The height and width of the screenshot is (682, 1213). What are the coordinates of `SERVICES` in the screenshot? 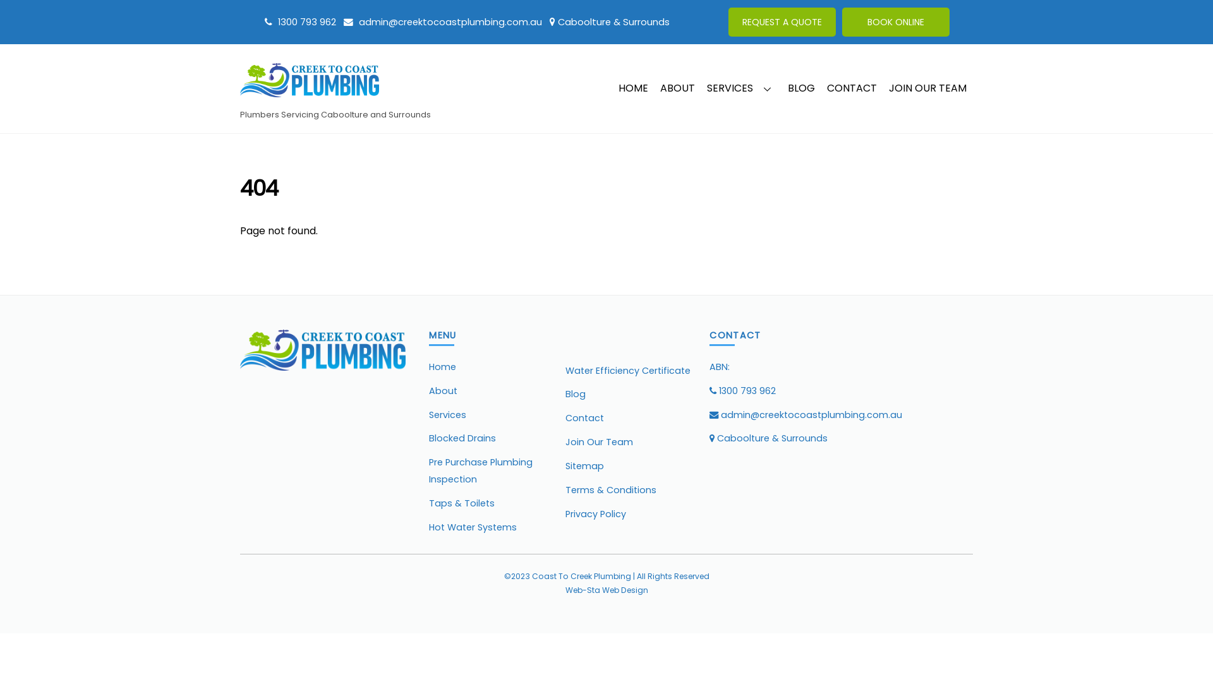 It's located at (742, 89).